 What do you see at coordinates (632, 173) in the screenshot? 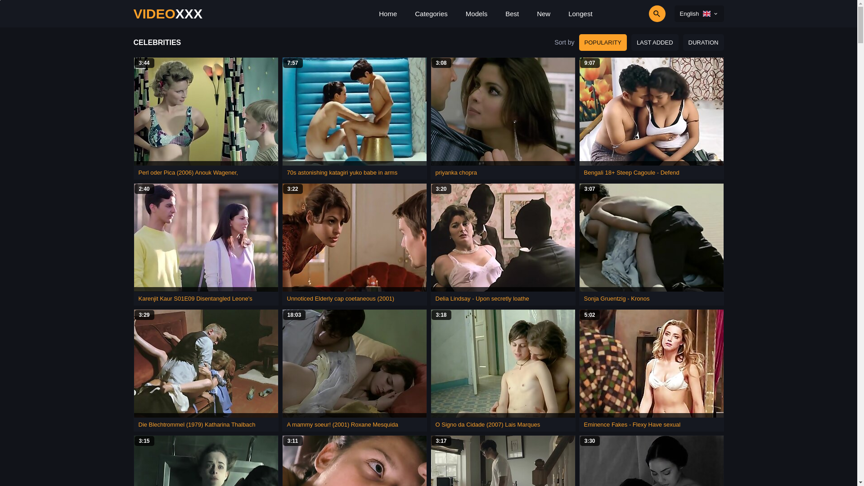
I see `Bengali 18+ Steep Cagoule - Defend` at bounding box center [632, 173].